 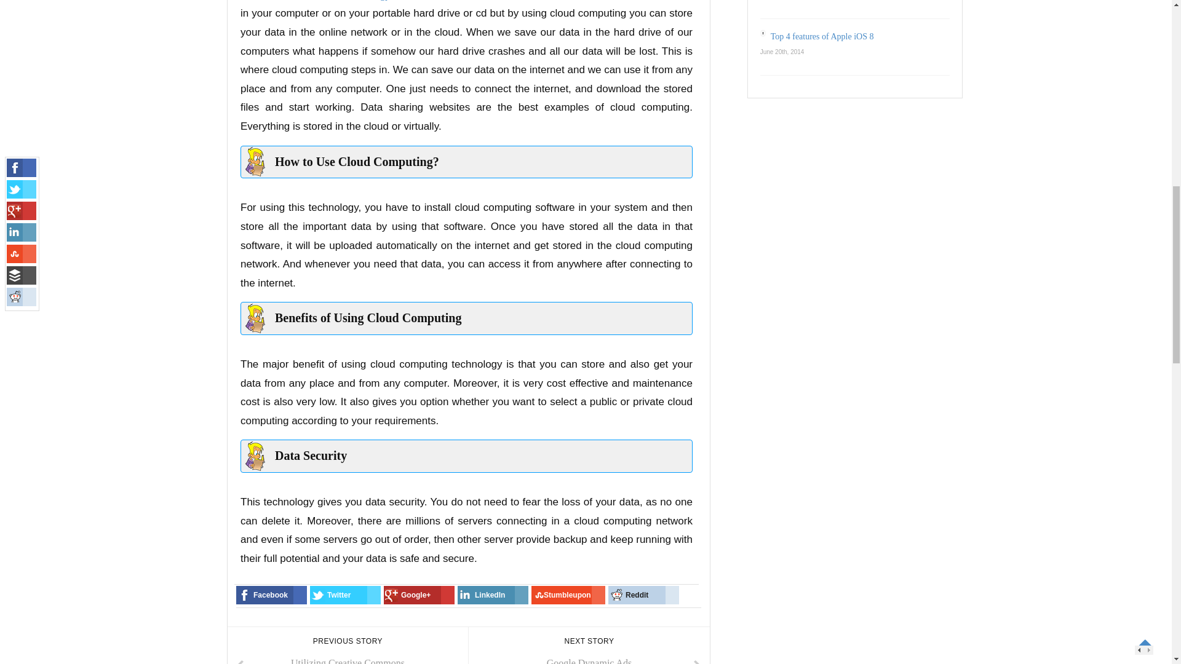 I want to click on 10 Advanced Technologies of the 2000?s, so click(x=493, y=595).